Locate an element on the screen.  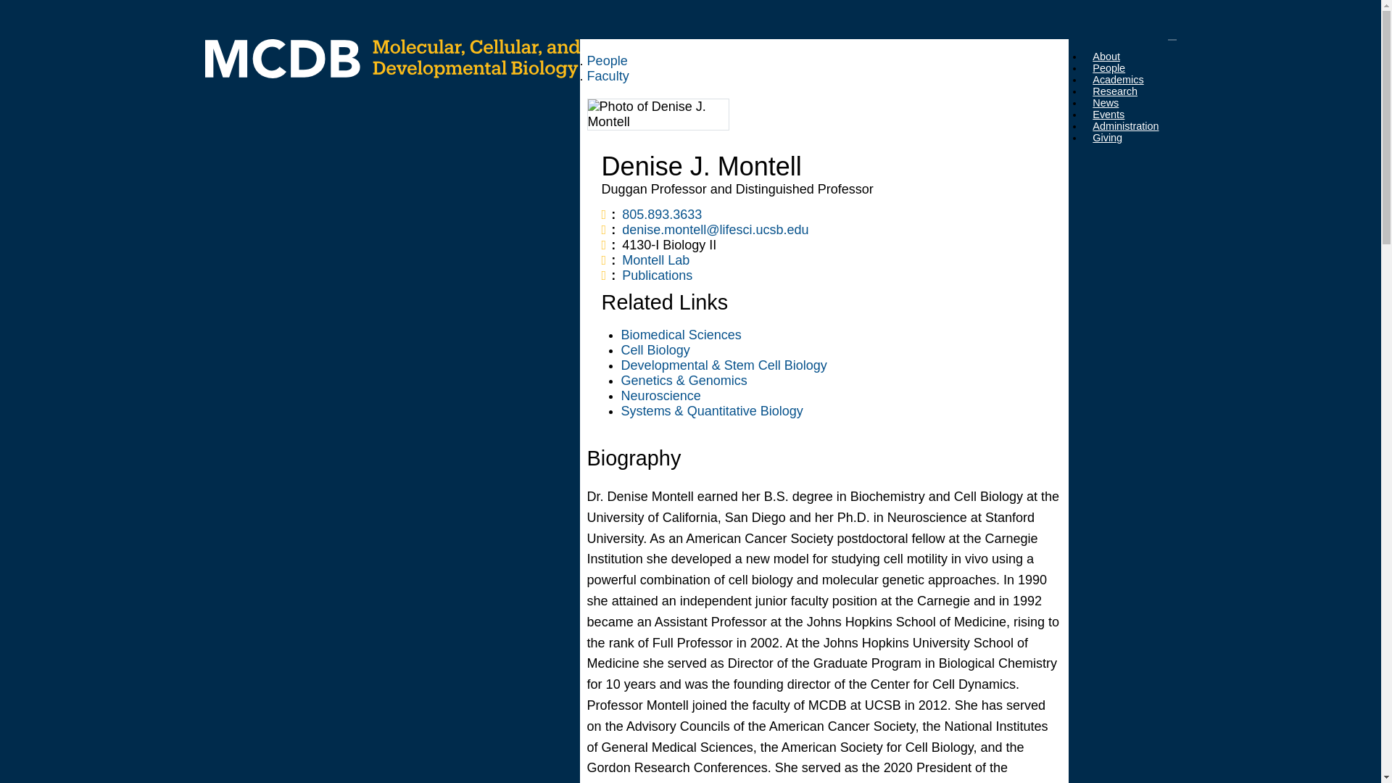
People is located at coordinates (608, 61).